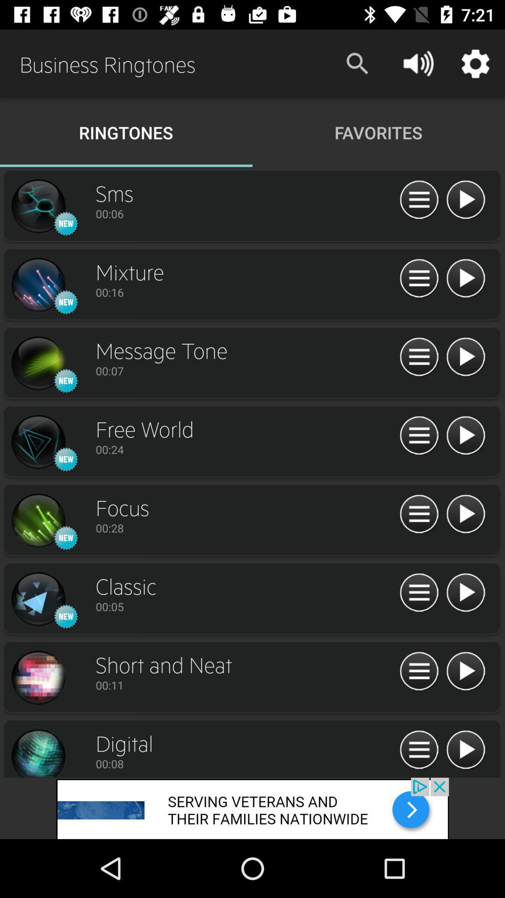 This screenshot has height=898, width=505. I want to click on click arrow button, so click(466, 200).